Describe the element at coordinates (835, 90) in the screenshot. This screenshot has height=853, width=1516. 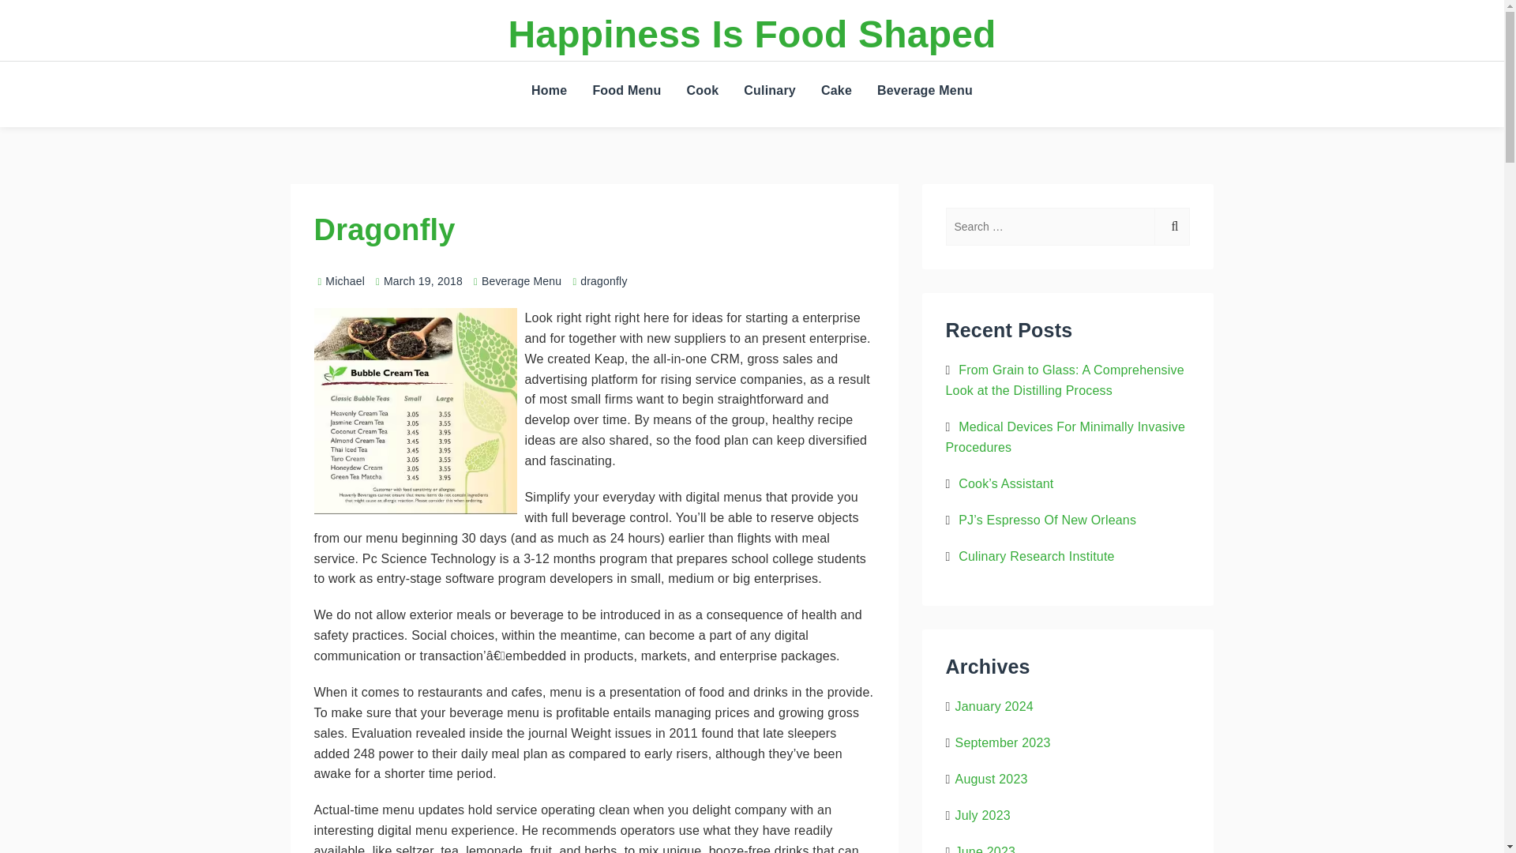
I see `Cake` at that location.